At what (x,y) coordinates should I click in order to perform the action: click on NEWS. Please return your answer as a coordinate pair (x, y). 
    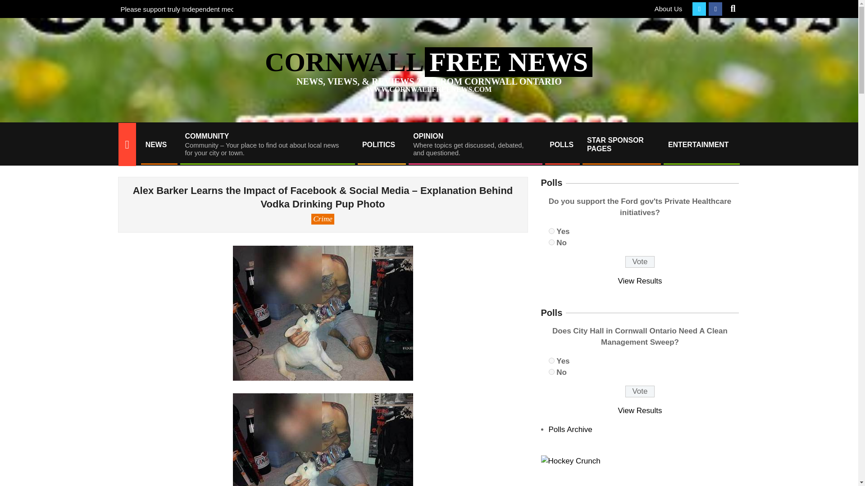
    Looking at the image, I should click on (158, 144).